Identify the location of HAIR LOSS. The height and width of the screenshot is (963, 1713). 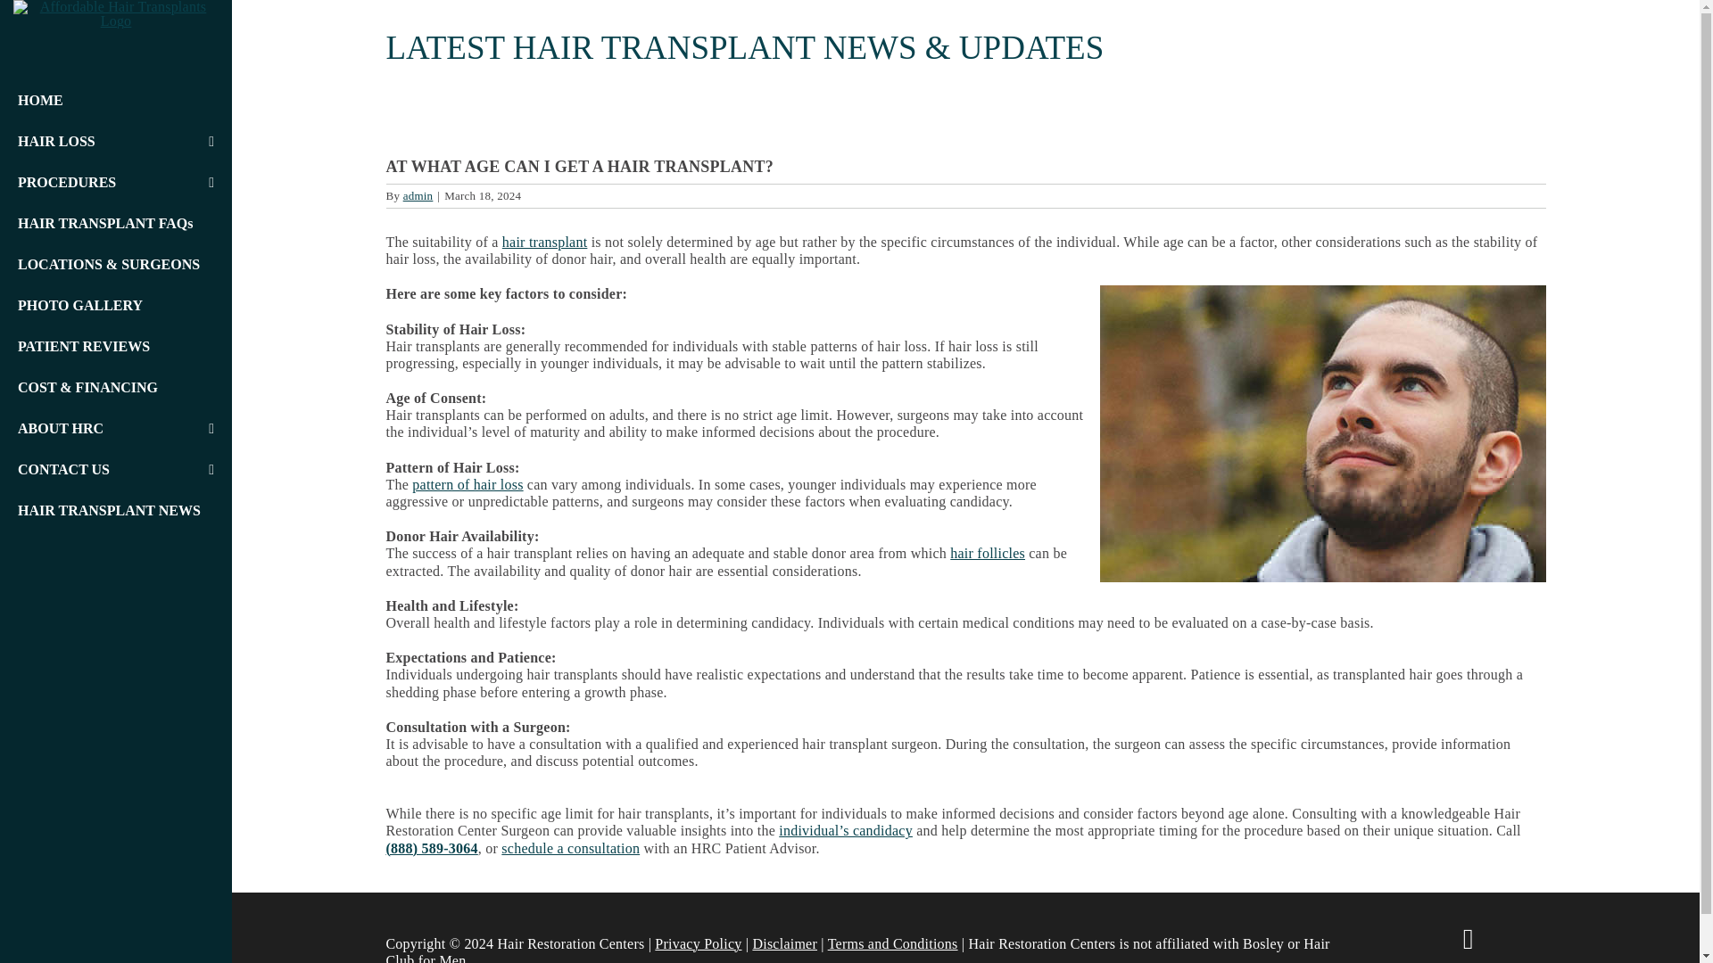
(109, 142).